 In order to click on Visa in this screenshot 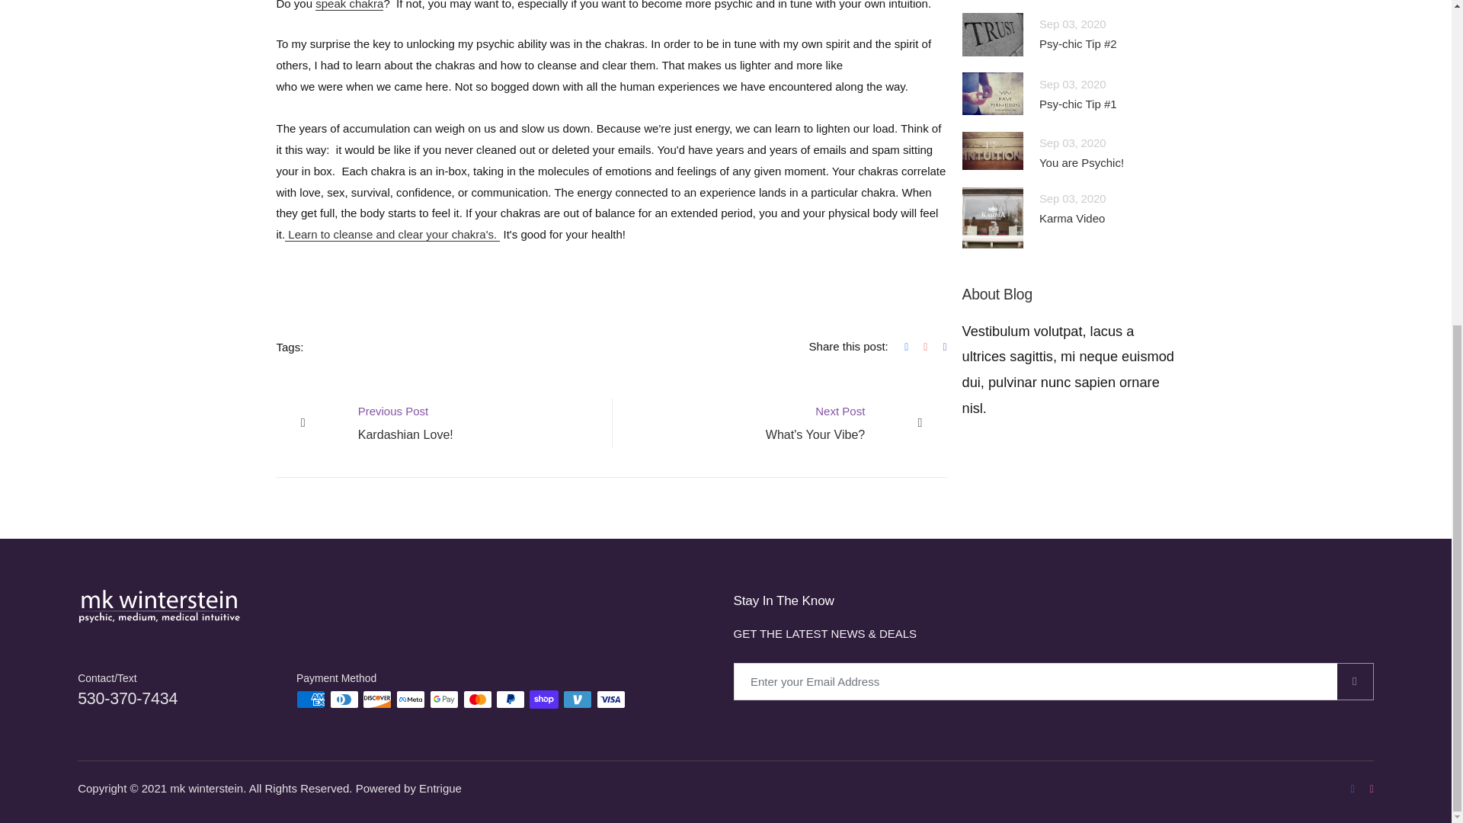, I will do `click(779, 422)`.